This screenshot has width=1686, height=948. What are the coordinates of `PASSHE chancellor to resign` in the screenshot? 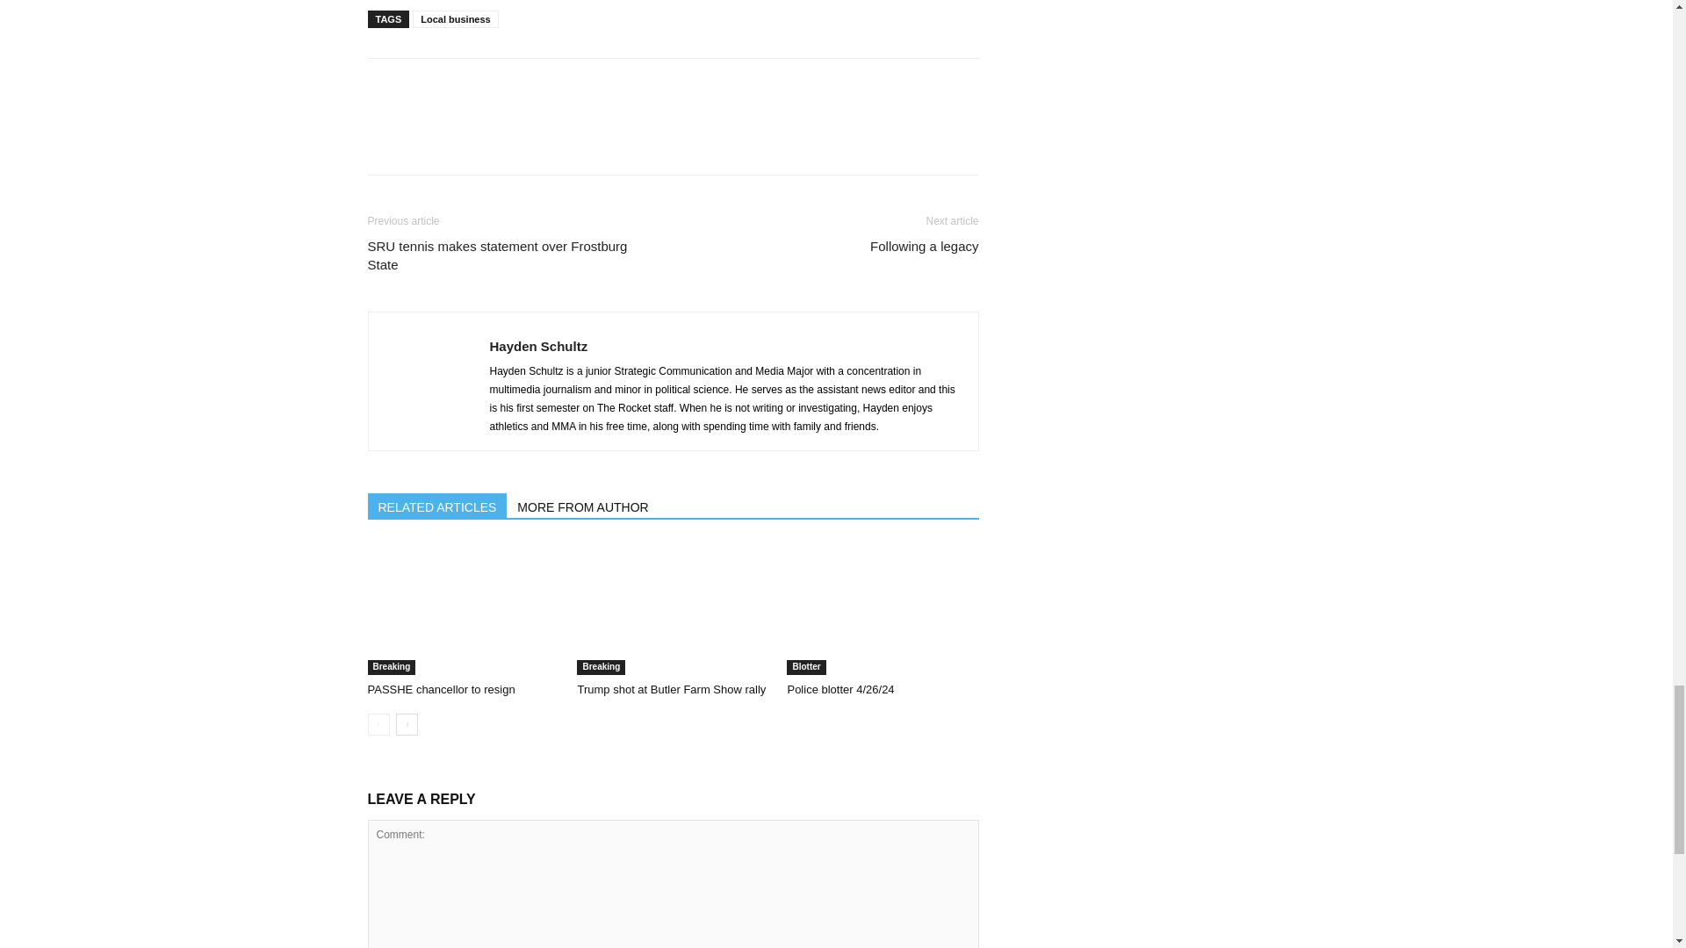 It's located at (441, 688).